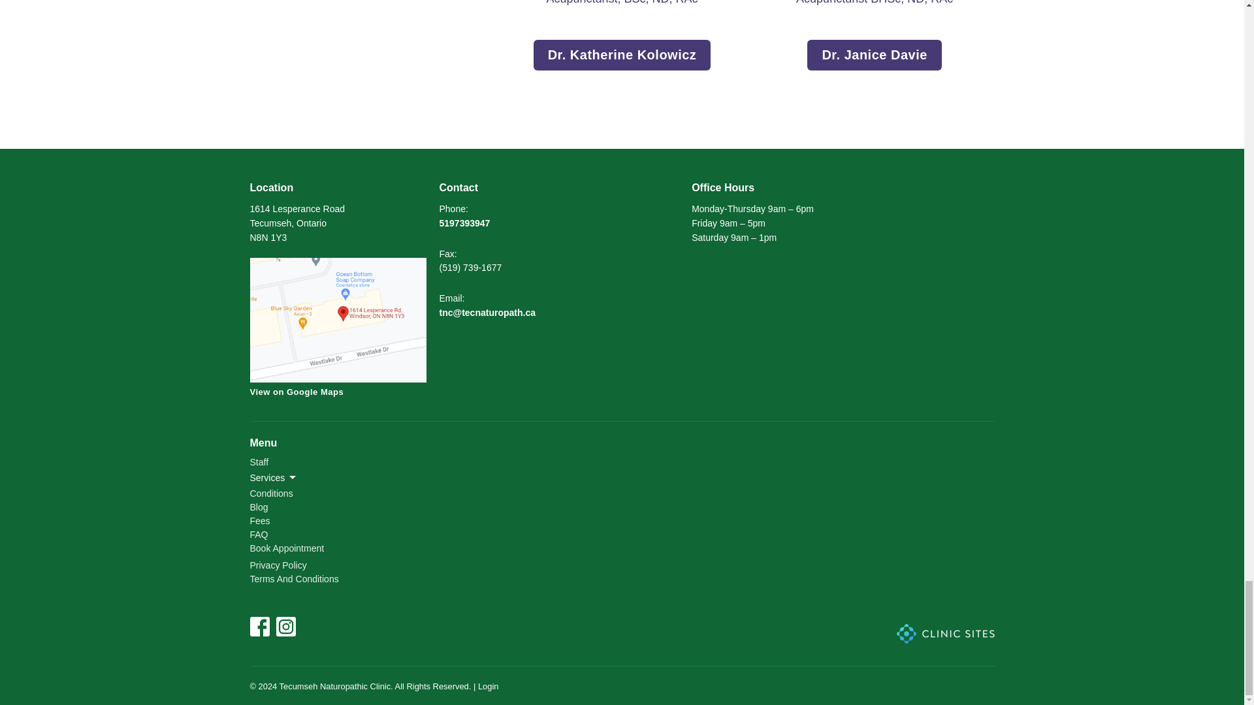  What do you see at coordinates (338, 354) in the screenshot?
I see `View on Google Maps` at bounding box center [338, 354].